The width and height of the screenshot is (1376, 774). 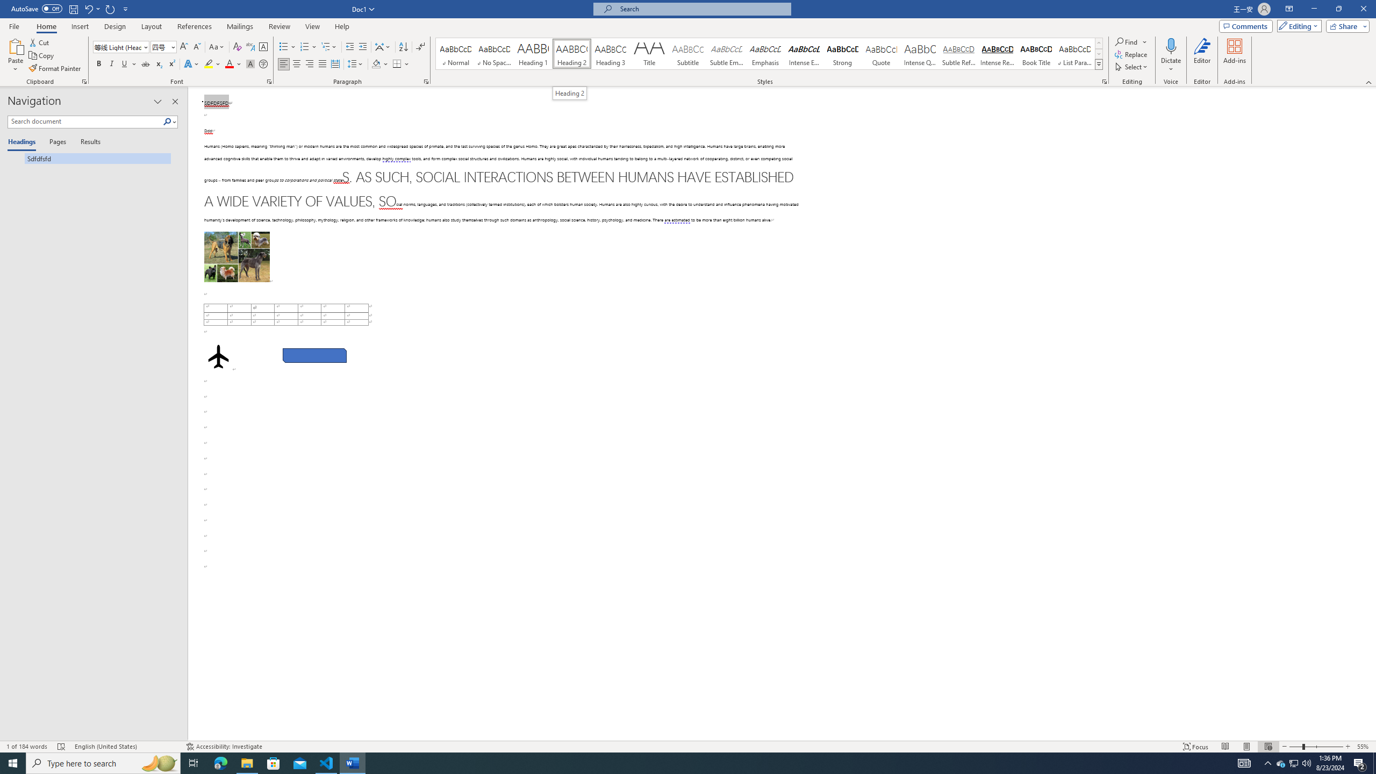 What do you see at coordinates (24, 142) in the screenshot?
I see `Headings` at bounding box center [24, 142].